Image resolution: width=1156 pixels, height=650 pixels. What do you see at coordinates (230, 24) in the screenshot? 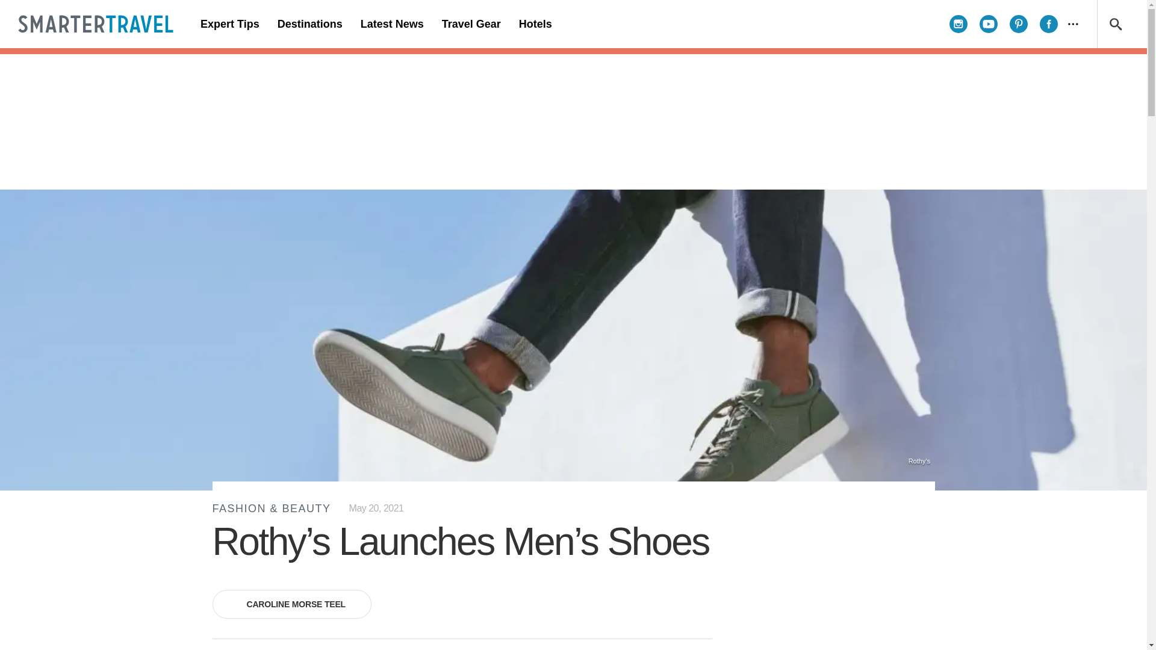
I see `Expert Tips` at bounding box center [230, 24].